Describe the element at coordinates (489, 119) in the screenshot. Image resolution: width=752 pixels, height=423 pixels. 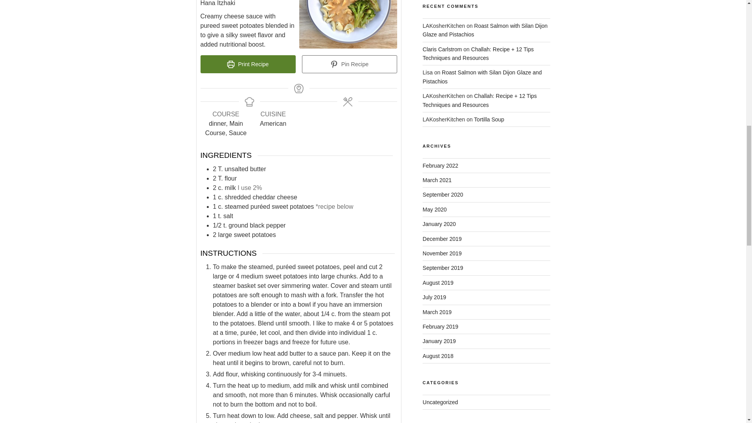
I see `Tortilla Soup` at that location.